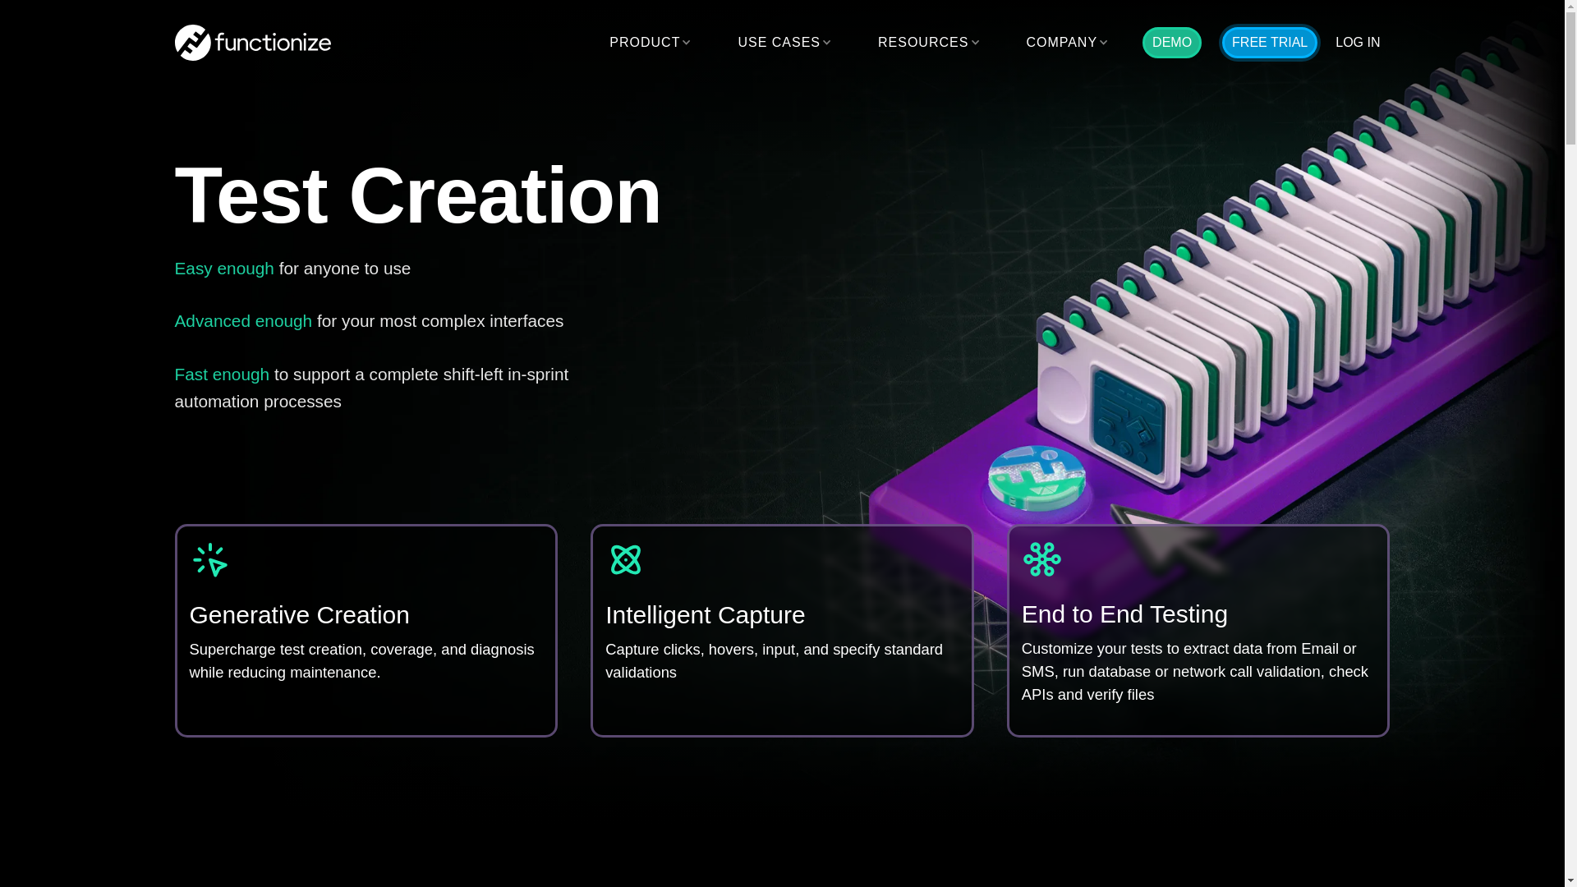  What do you see at coordinates (779, 43) in the screenshot?
I see `USE CASES` at bounding box center [779, 43].